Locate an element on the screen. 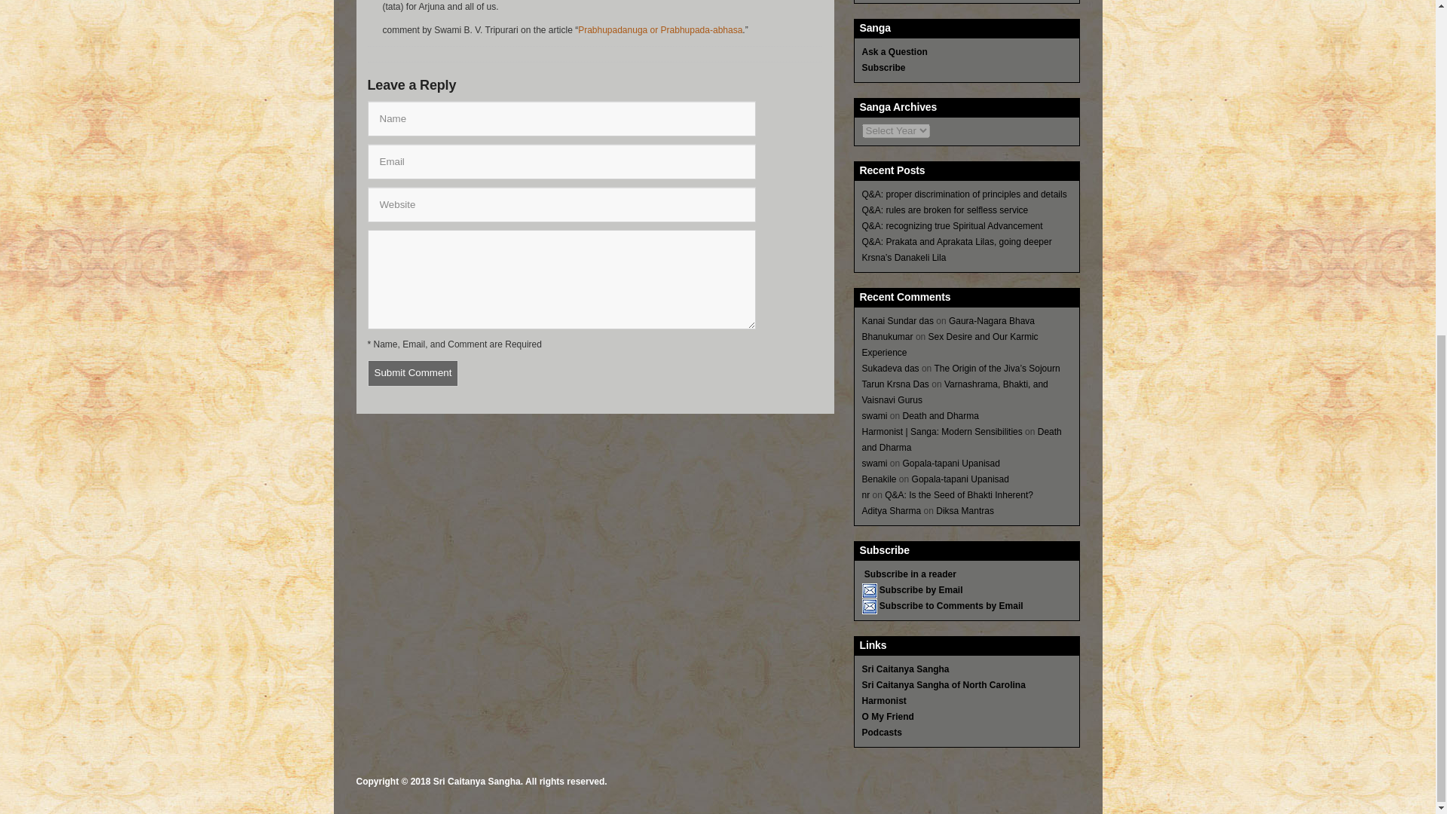 The height and width of the screenshot is (814, 1447). Ask a Question is located at coordinates (895, 51).